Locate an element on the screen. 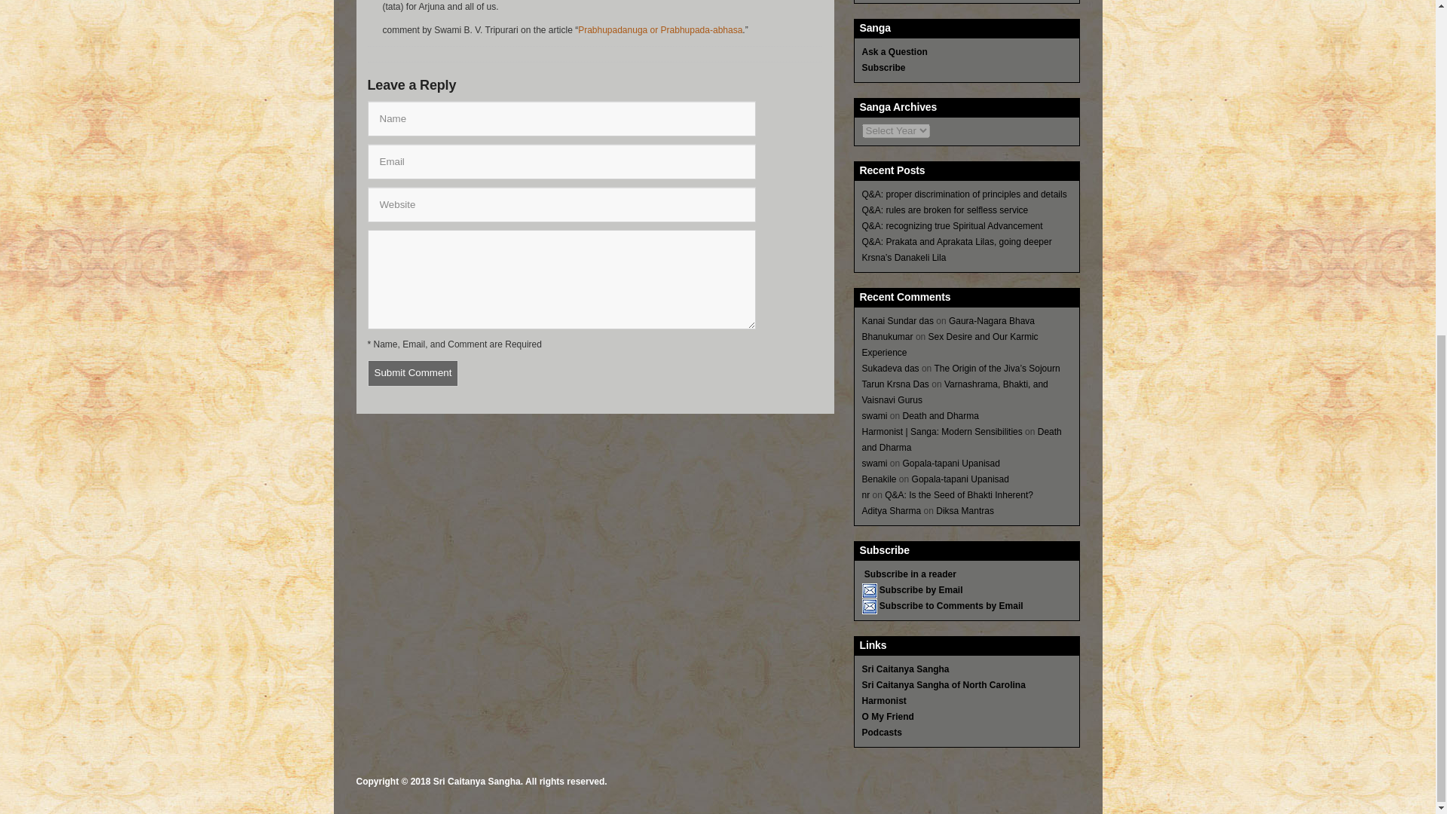 The height and width of the screenshot is (814, 1447). Ask a Question is located at coordinates (895, 51).